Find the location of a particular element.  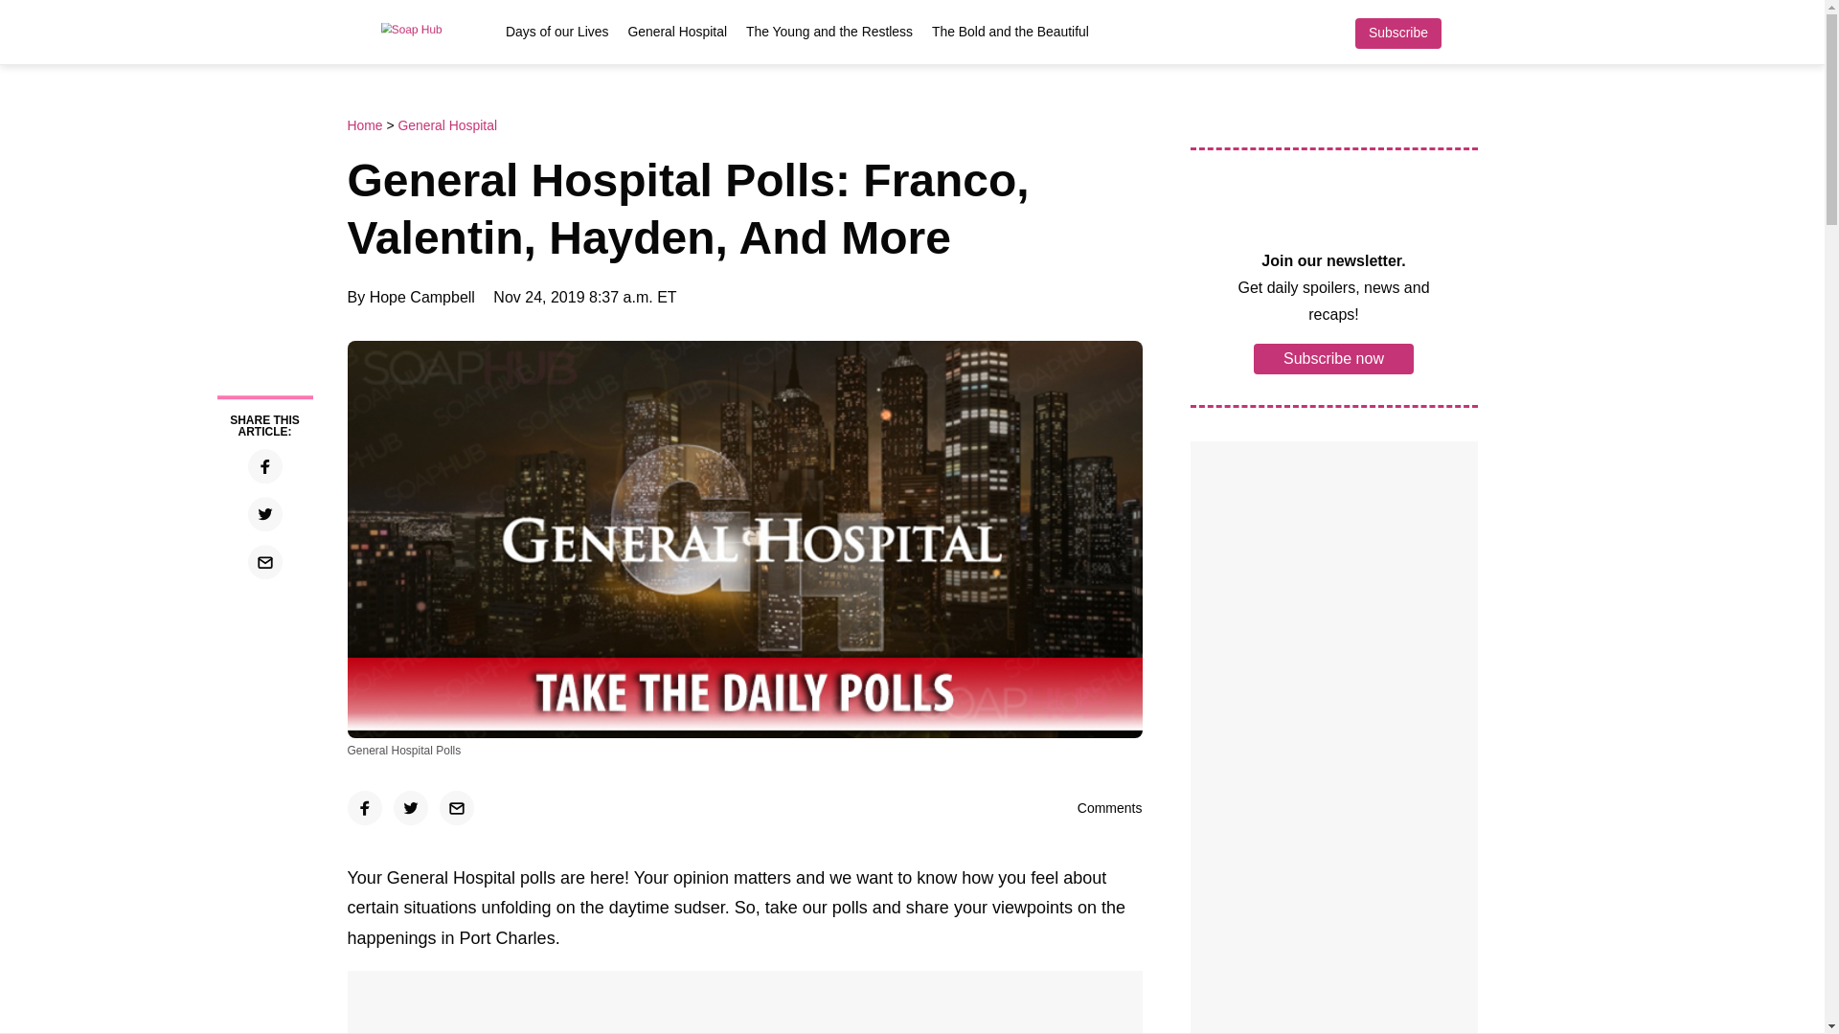

Search is located at coordinates (1467, 33).